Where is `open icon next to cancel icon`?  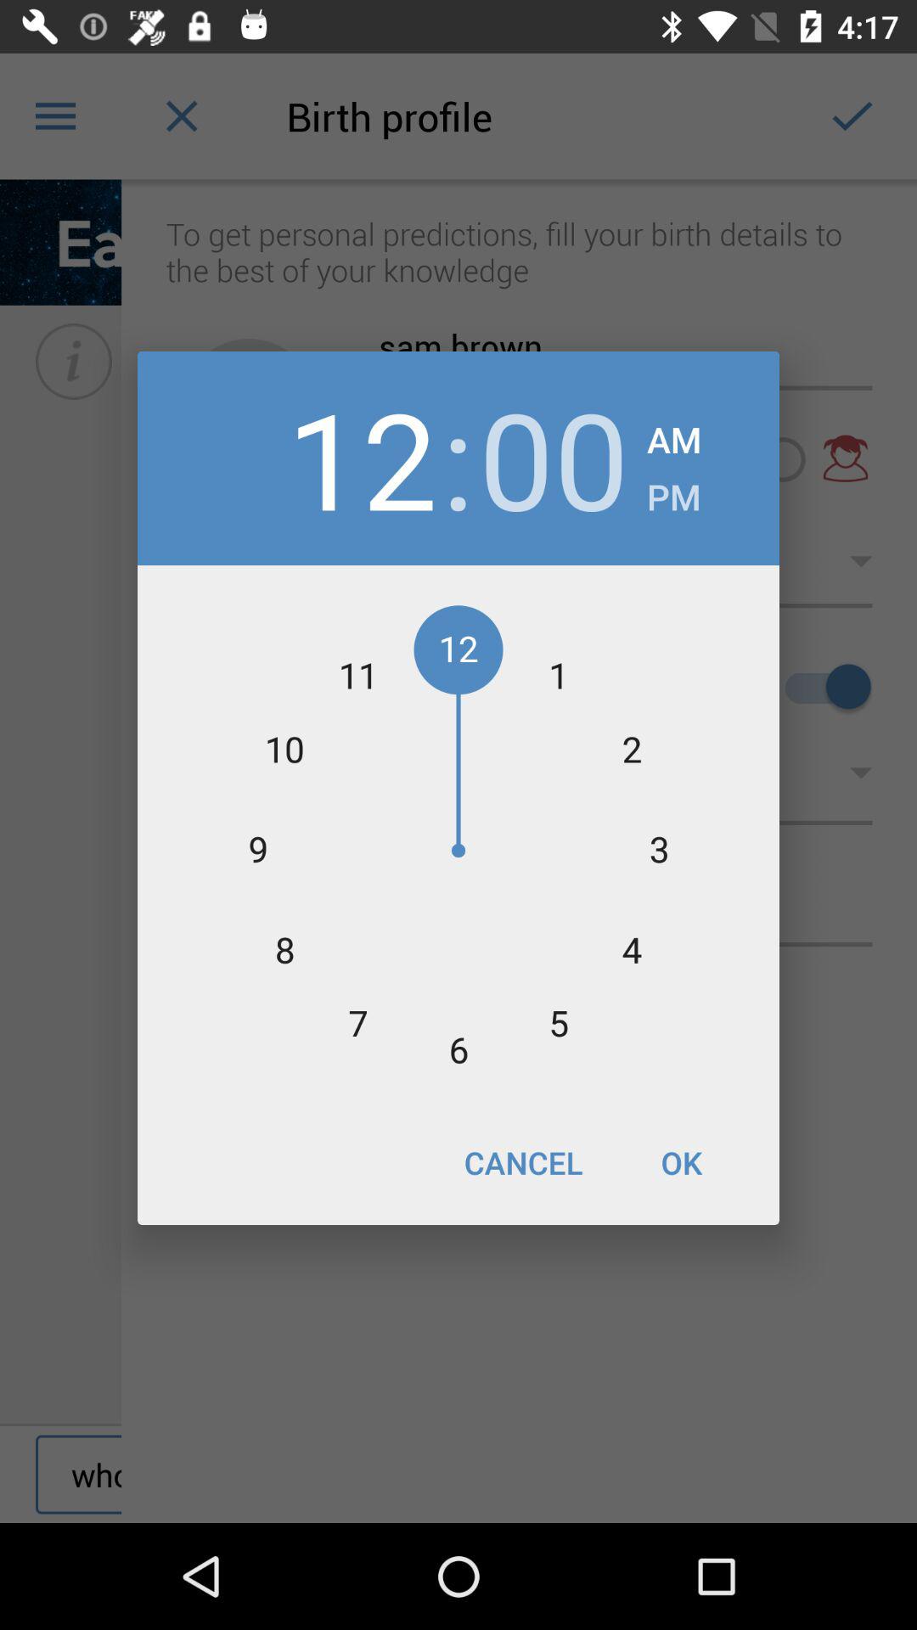 open icon next to cancel icon is located at coordinates (681, 1162).